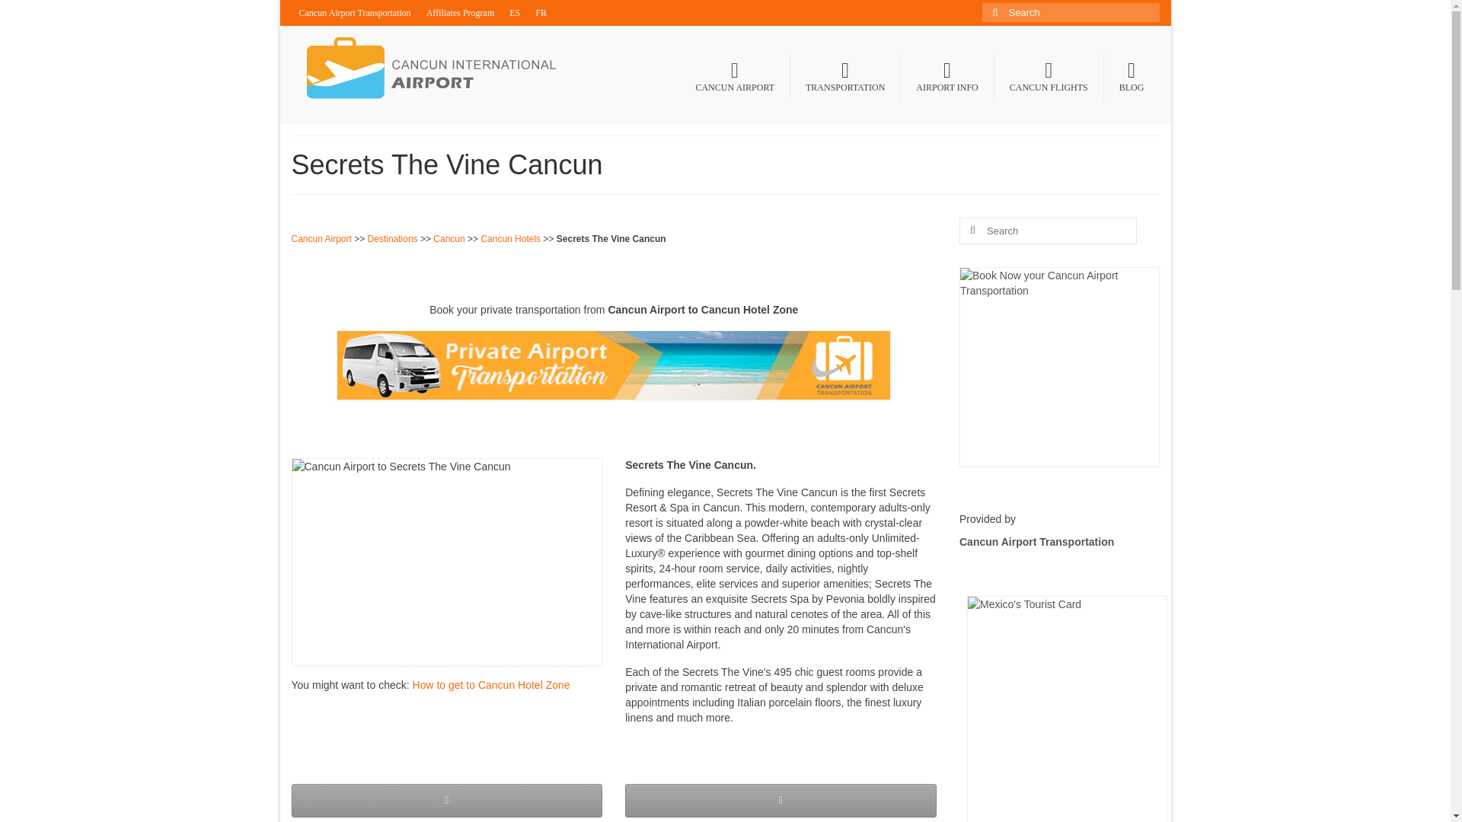  I want to click on Cancun Hotels, so click(510, 238).